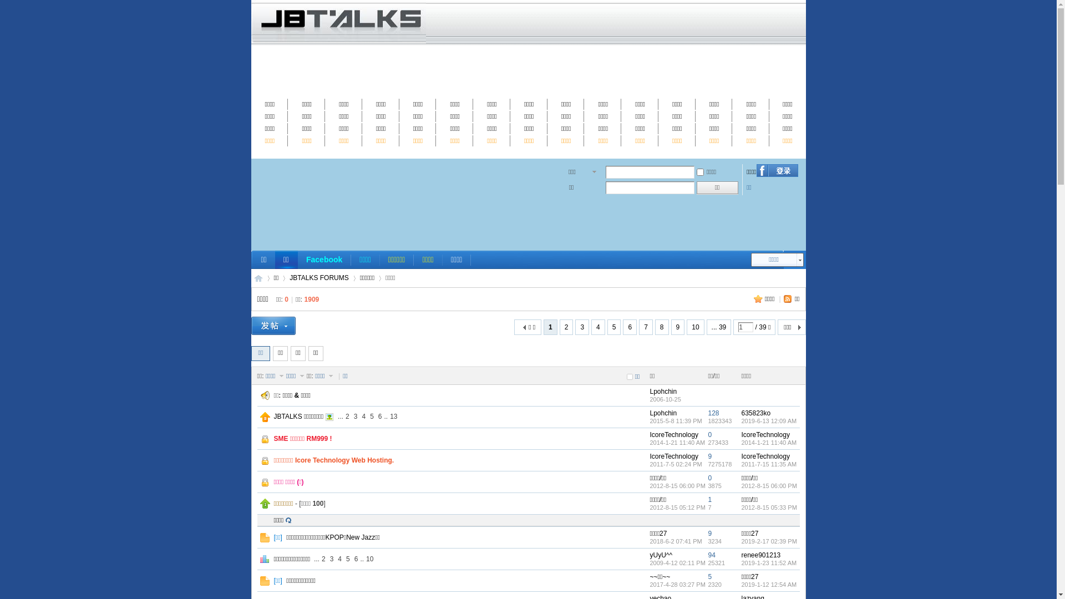 Image resolution: width=1065 pixels, height=599 pixels. Describe the element at coordinates (710, 499) in the screenshot. I see `1` at that location.